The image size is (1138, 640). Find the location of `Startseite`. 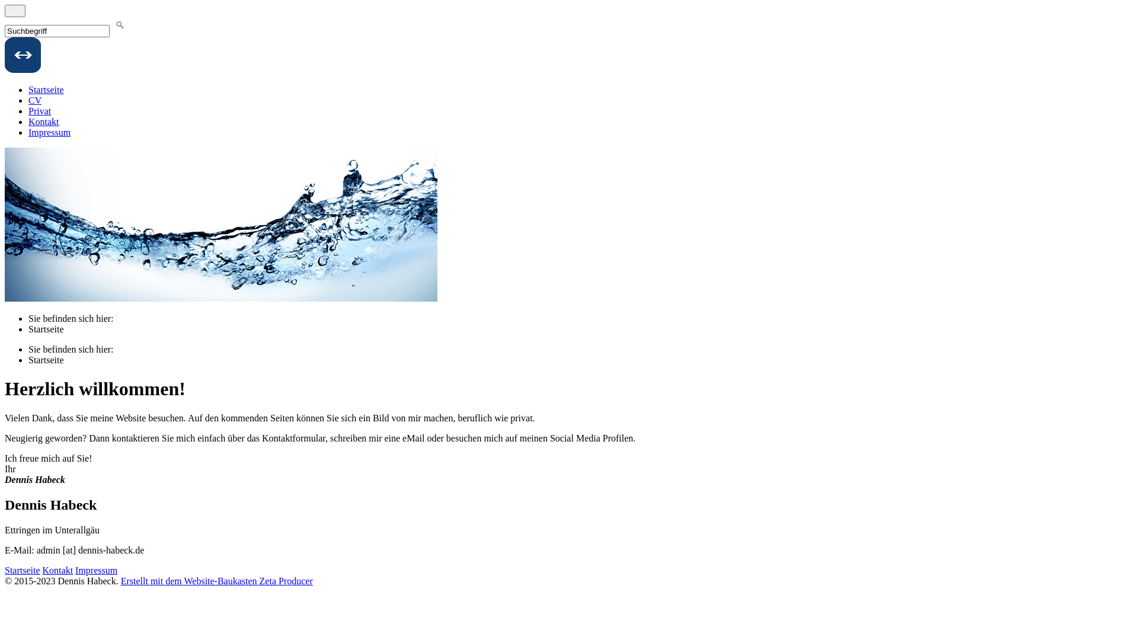

Startseite is located at coordinates (46, 329).